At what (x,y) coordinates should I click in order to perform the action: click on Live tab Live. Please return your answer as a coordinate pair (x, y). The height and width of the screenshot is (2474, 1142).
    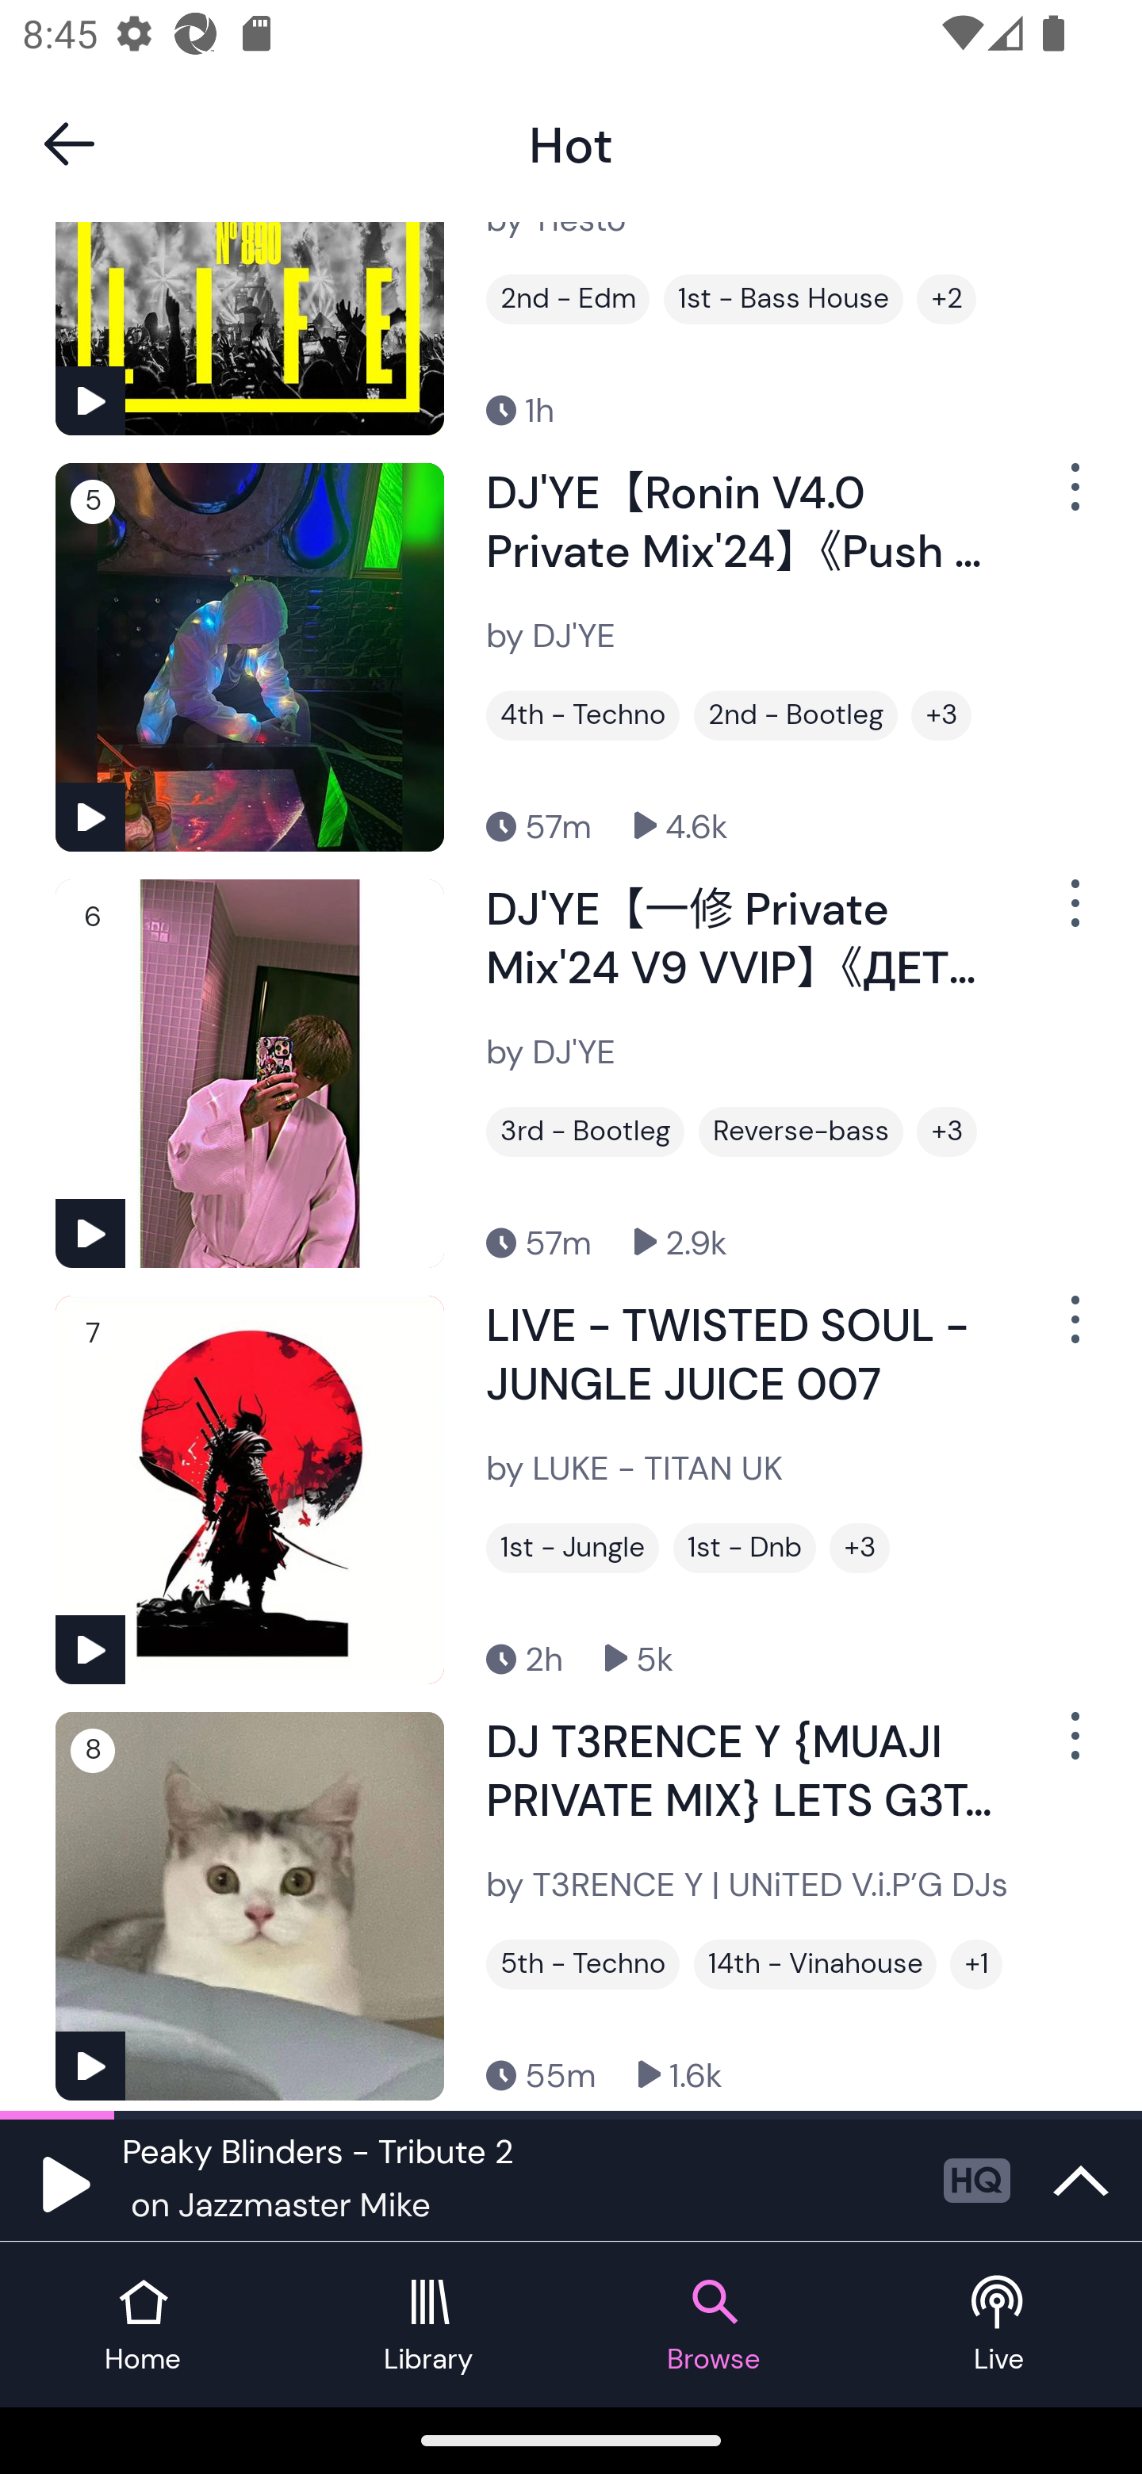
    Looking at the image, I should click on (999, 2325).